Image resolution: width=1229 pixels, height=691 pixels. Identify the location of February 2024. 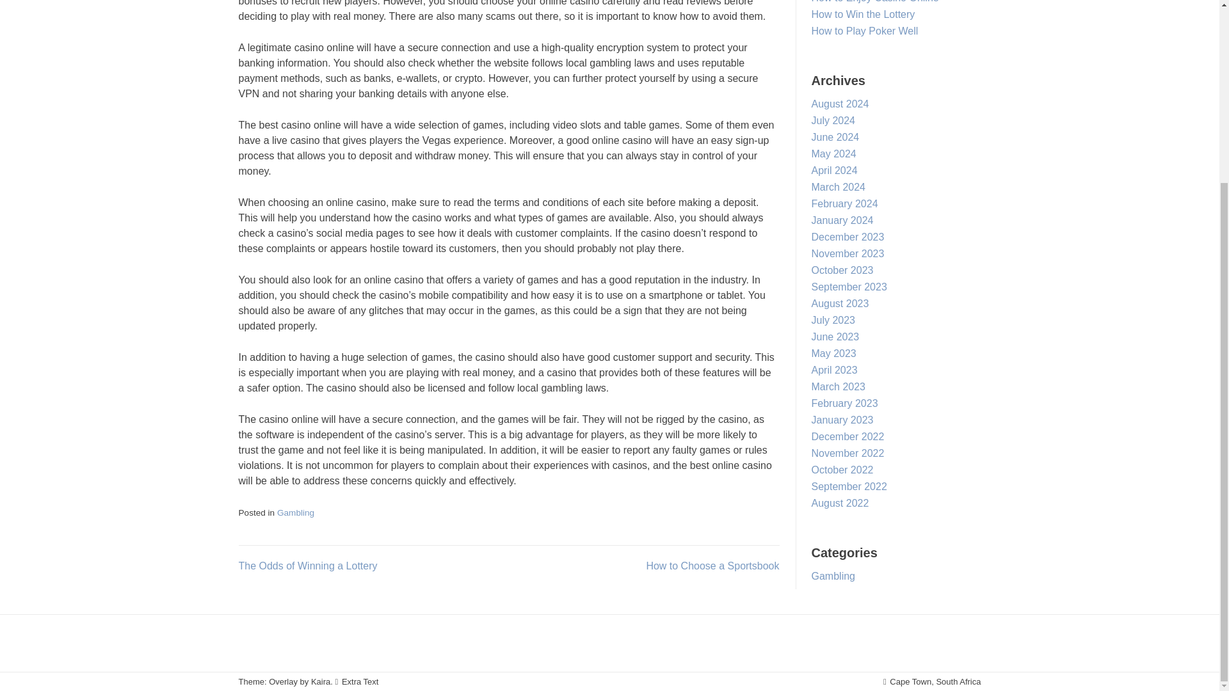
(845, 203).